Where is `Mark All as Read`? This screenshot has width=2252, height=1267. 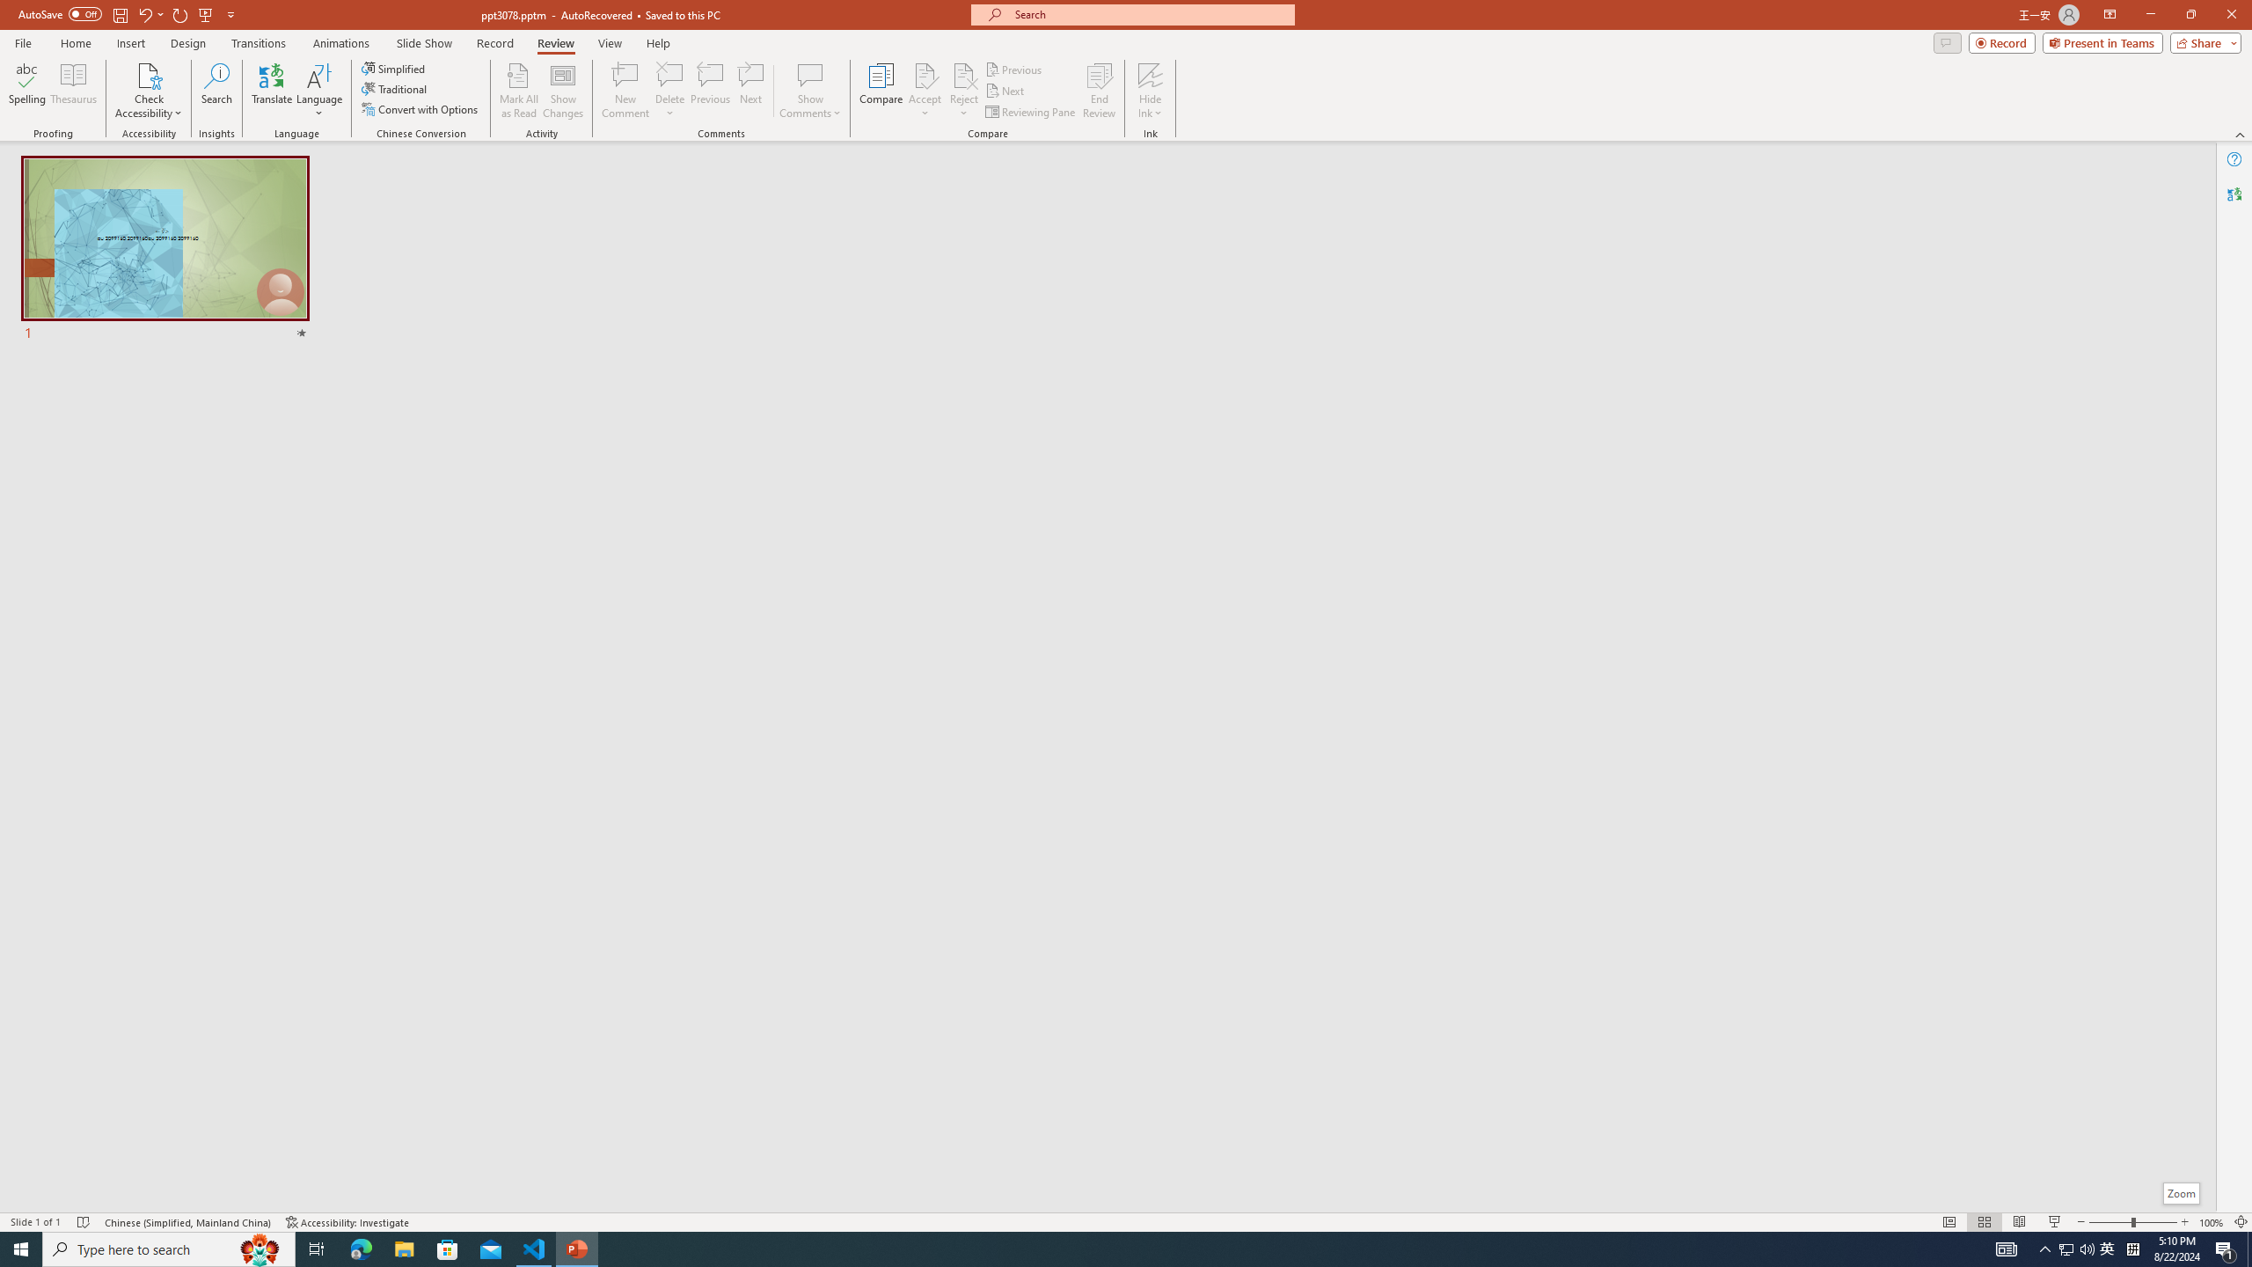
Mark All as Read is located at coordinates (519, 91).